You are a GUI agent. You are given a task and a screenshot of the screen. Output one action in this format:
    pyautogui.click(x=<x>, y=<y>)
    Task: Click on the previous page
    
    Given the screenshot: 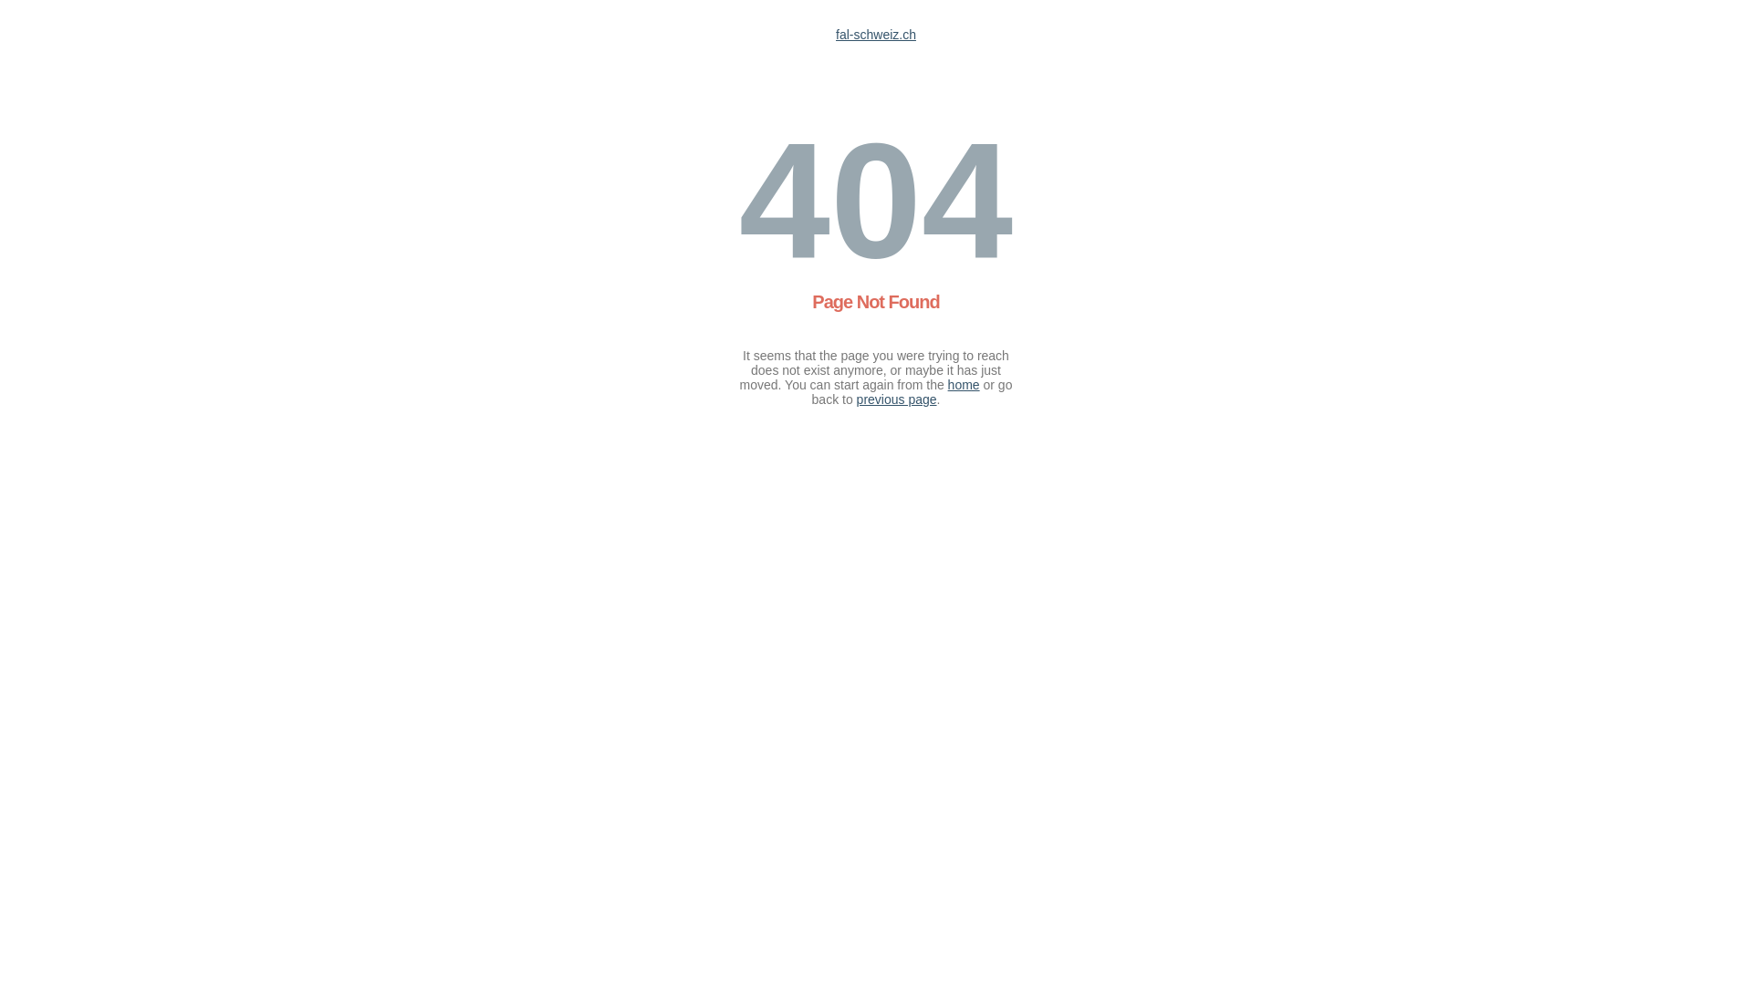 What is the action you would take?
    pyautogui.click(x=897, y=399)
    